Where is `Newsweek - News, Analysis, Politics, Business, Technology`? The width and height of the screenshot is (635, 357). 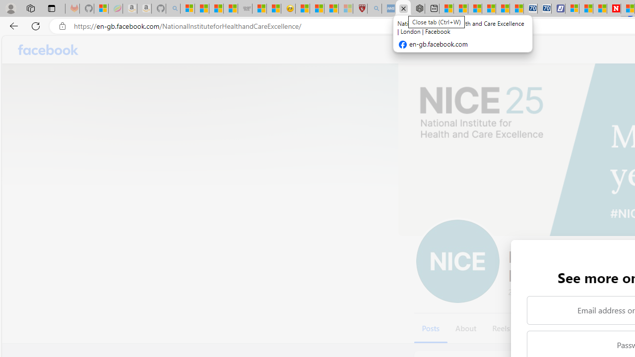
Newsweek - News, Analysis, Politics, Business, Technology is located at coordinates (613, 9).